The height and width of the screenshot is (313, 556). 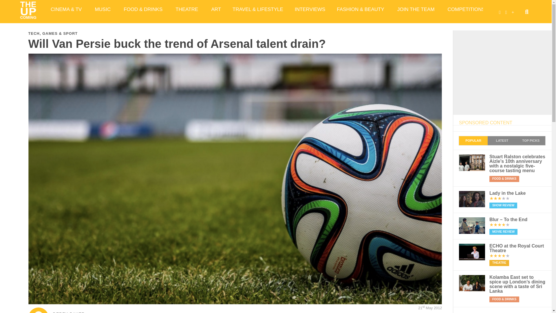 I want to click on JOIN THE TEAM, so click(x=416, y=9).